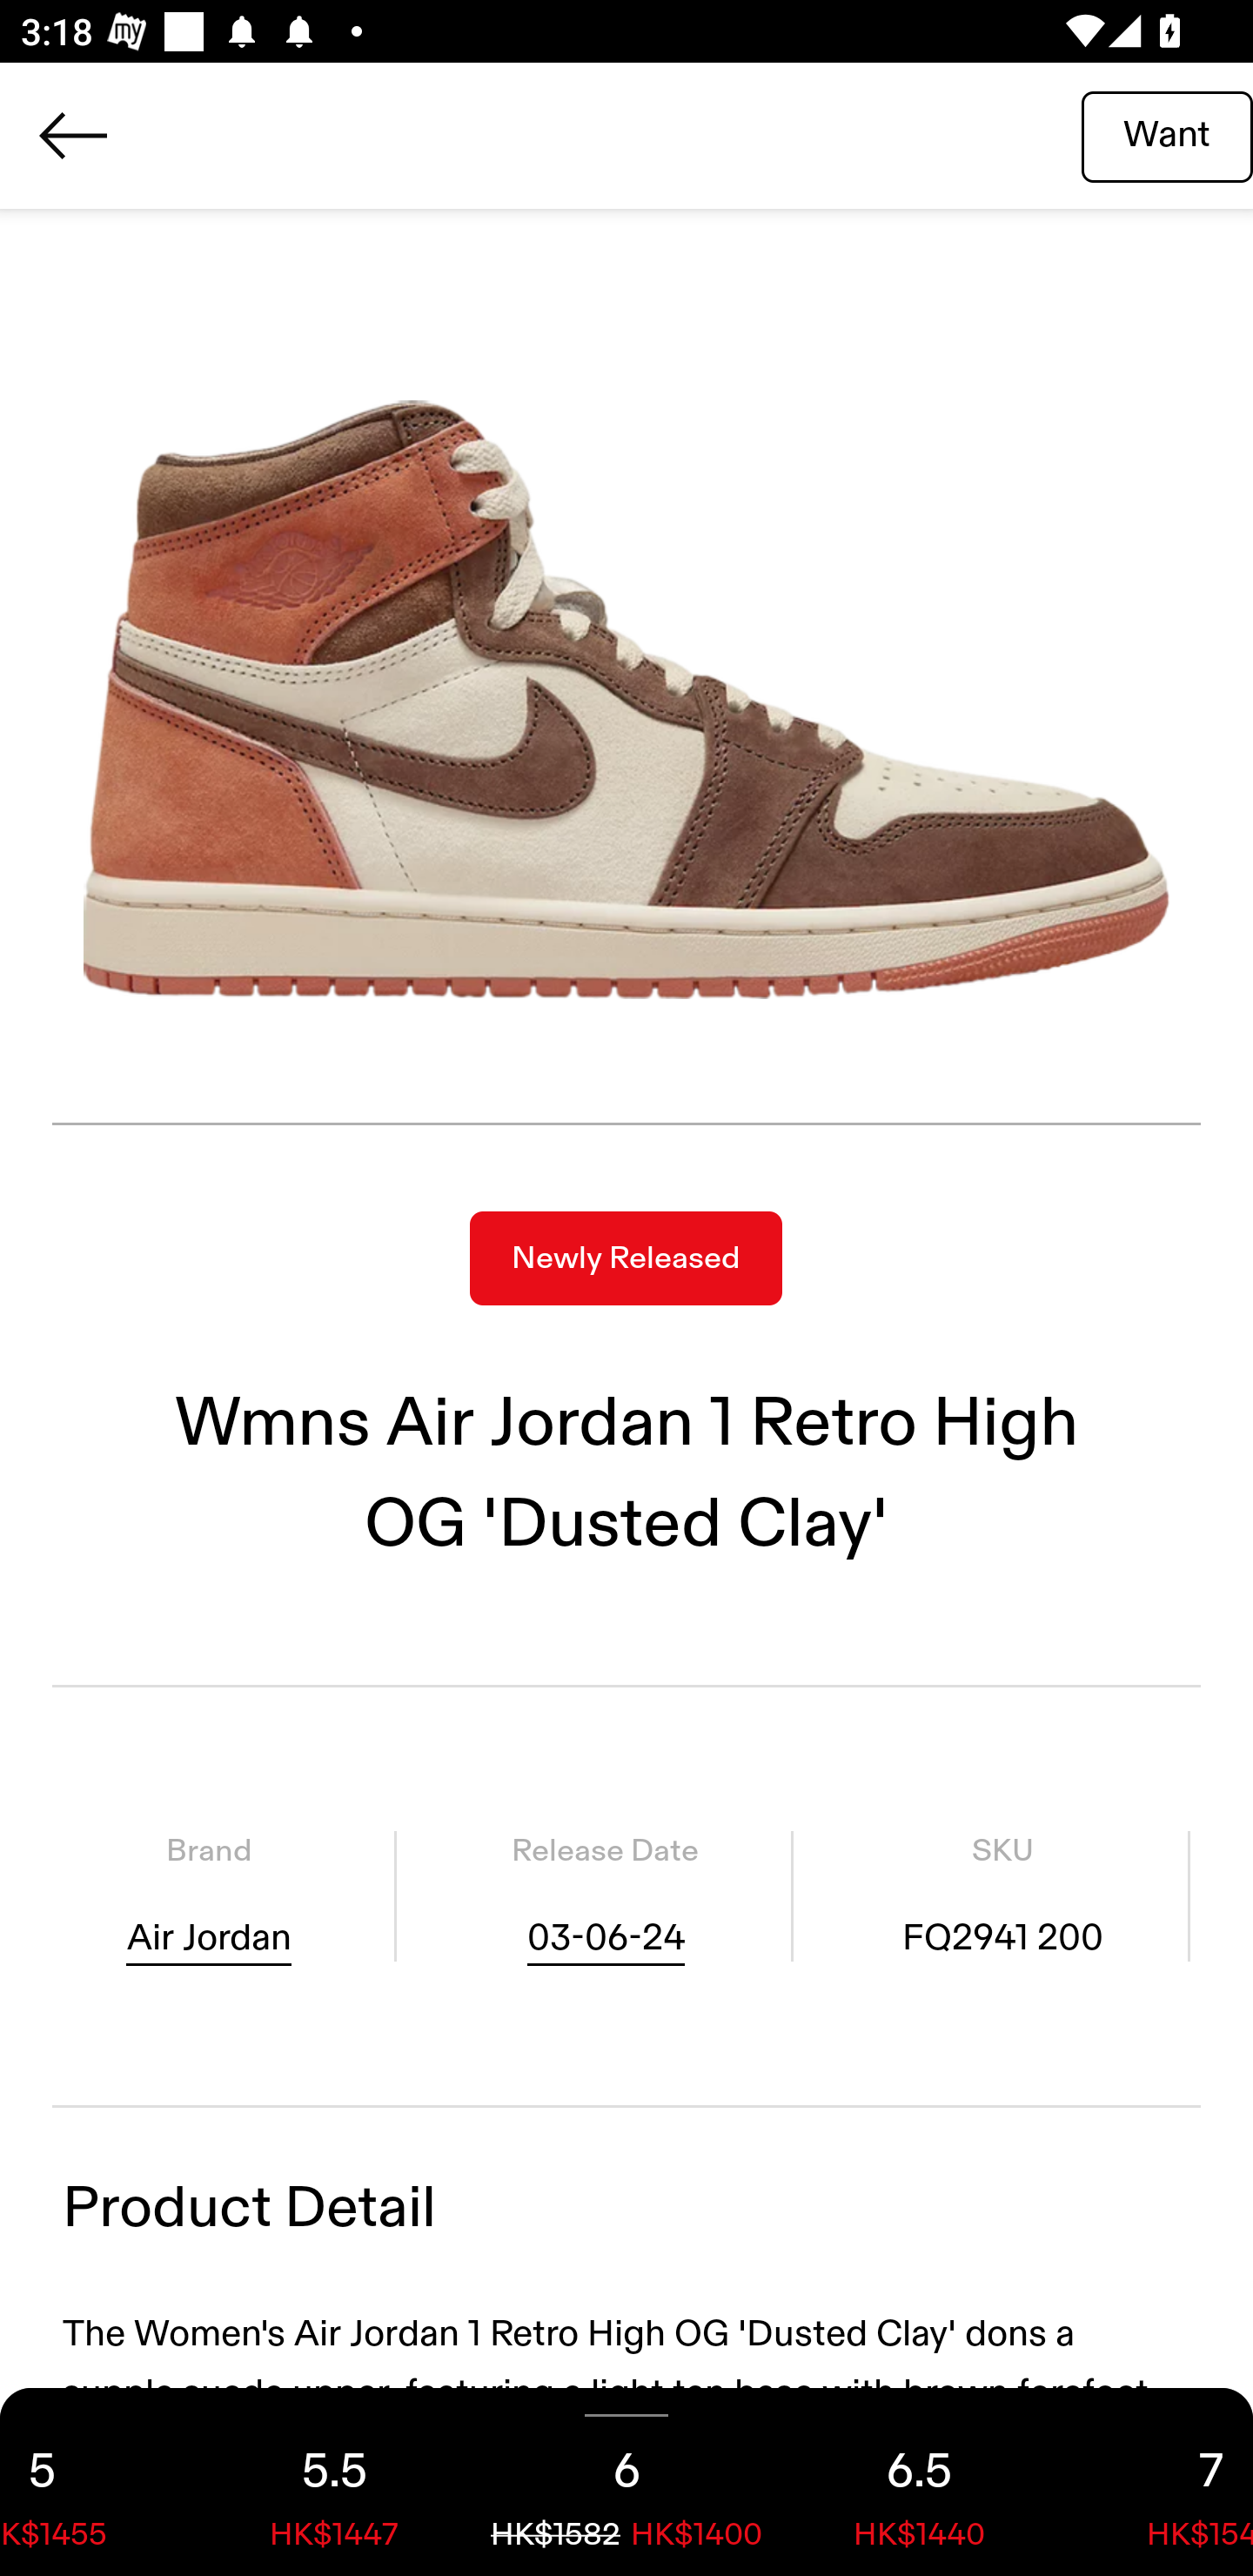 Image resolution: width=1253 pixels, height=2576 pixels. What do you see at coordinates (1159, 2482) in the screenshot?
I see `7 HK$1542` at bounding box center [1159, 2482].